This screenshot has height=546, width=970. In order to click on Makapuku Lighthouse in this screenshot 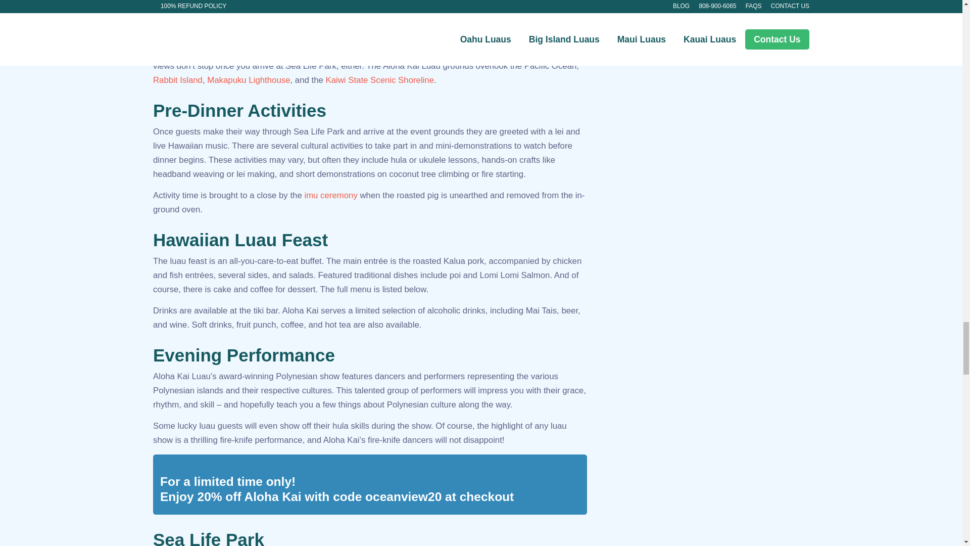, I will do `click(249, 80)`.